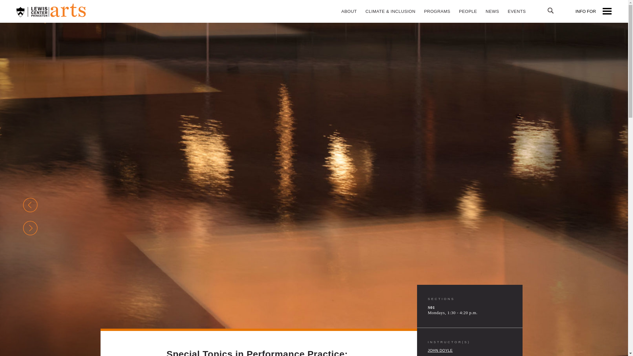  I want to click on NEWS, so click(492, 11).